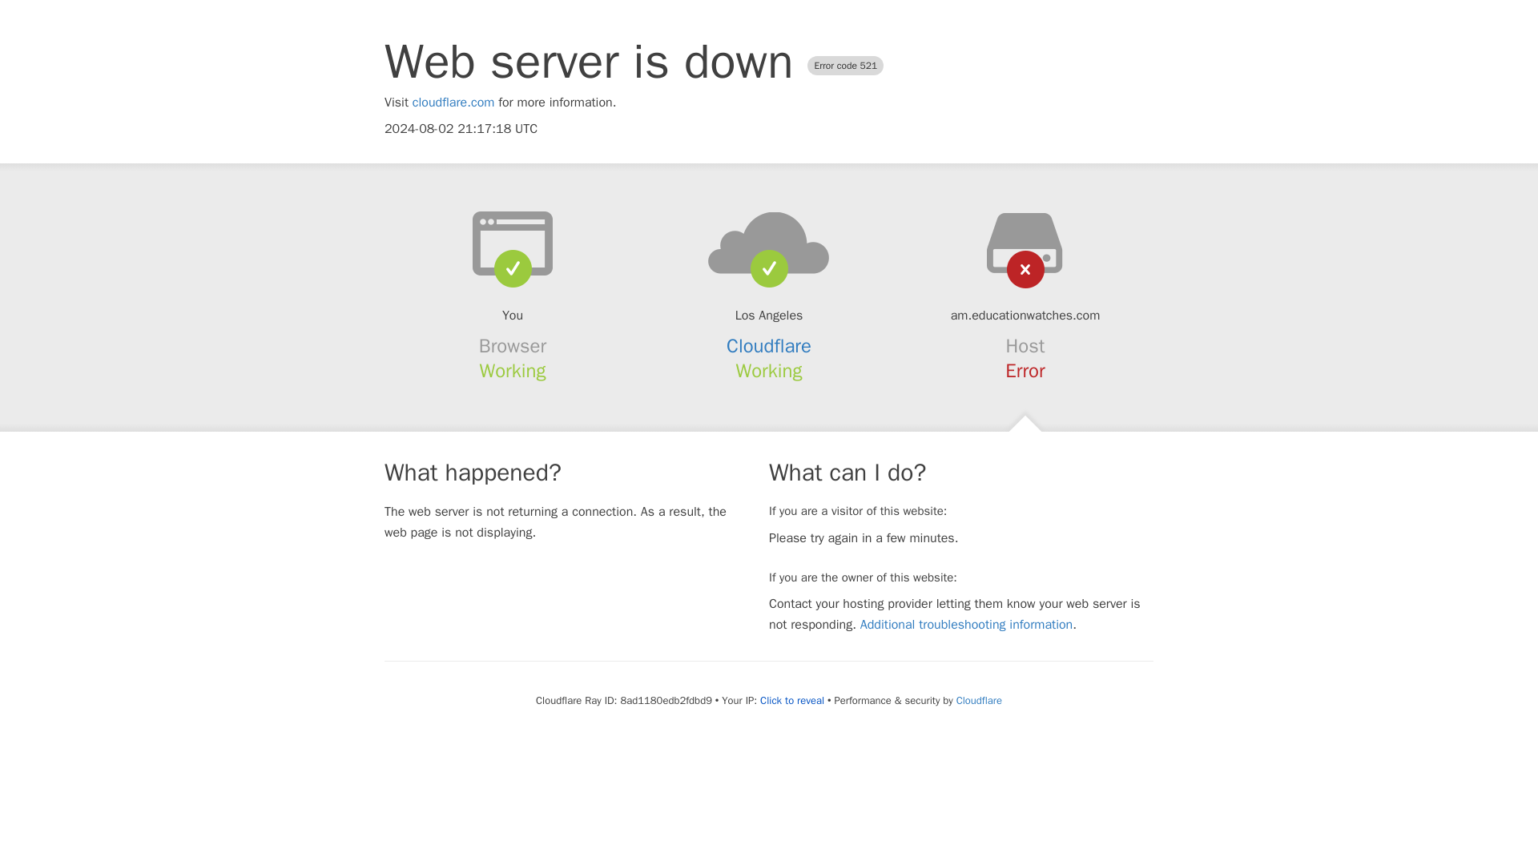  What do you see at coordinates (979, 700) in the screenshot?
I see `Cloudflare` at bounding box center [979, 700].